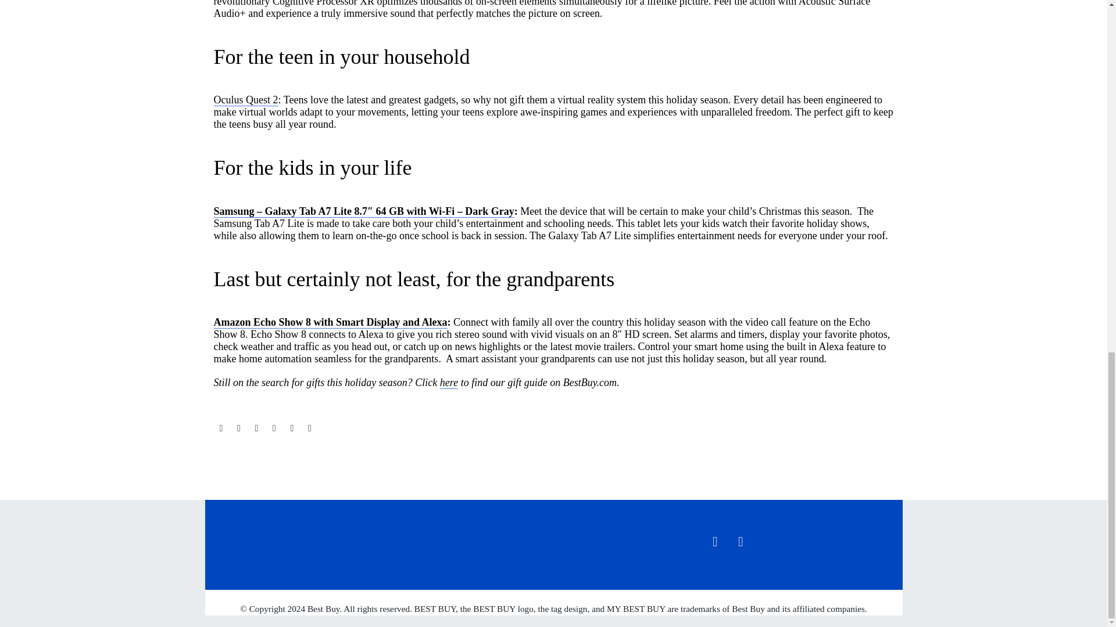 Image resolution: width=1116 pixels, height=627 pixels. Describe the element at coordinates (256, 428) in the screenshot. I see `Pinterest` at that location.